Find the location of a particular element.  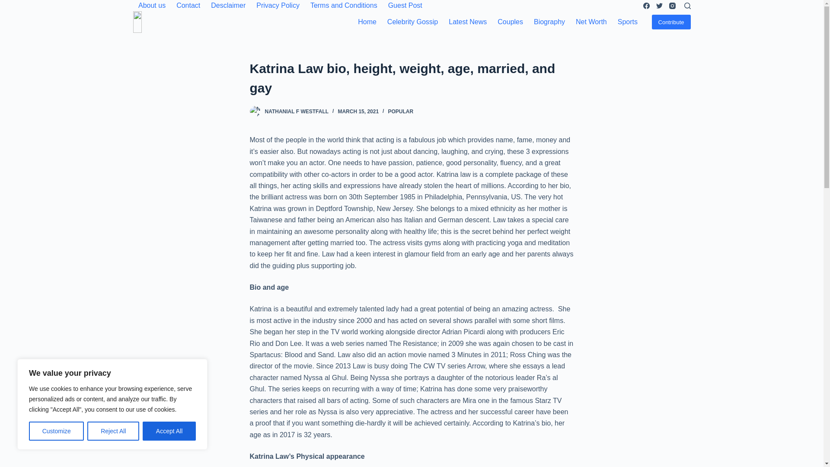

Terms and Conditions is located at coordinates (343, 5).